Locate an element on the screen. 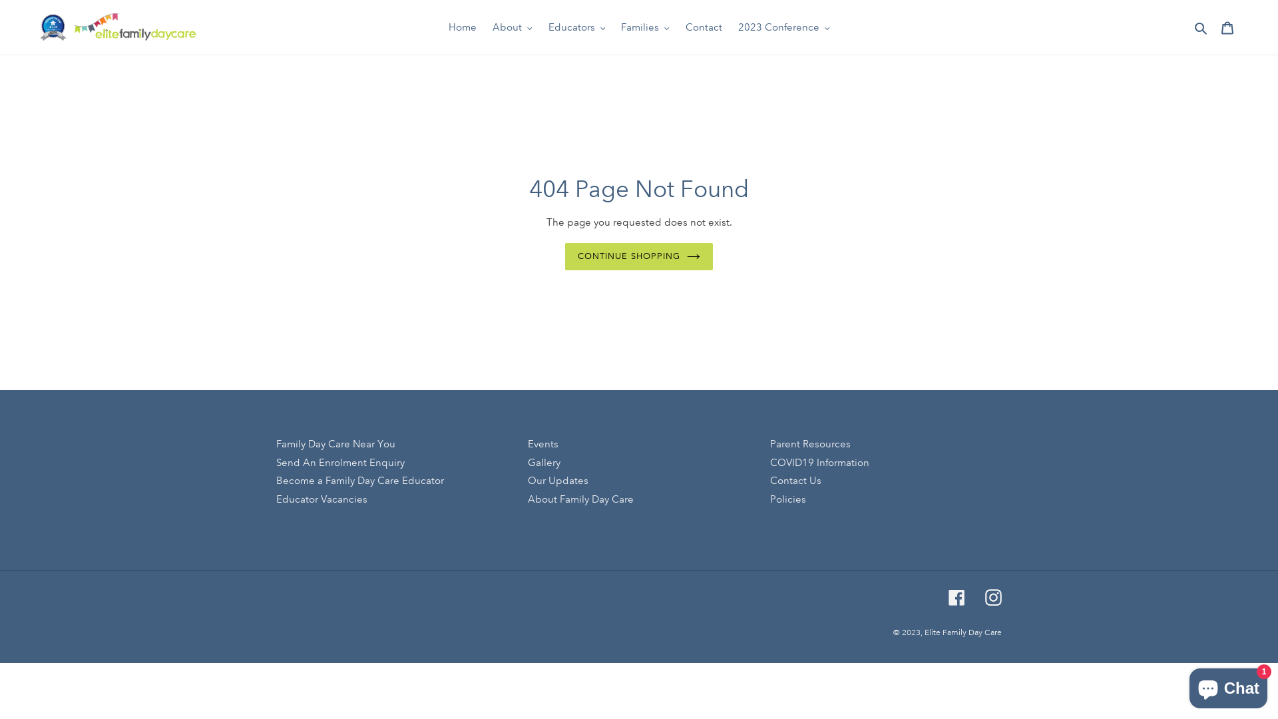 The image size is (1278, 719). COVID19 Information is located at coordinates (820, 463).